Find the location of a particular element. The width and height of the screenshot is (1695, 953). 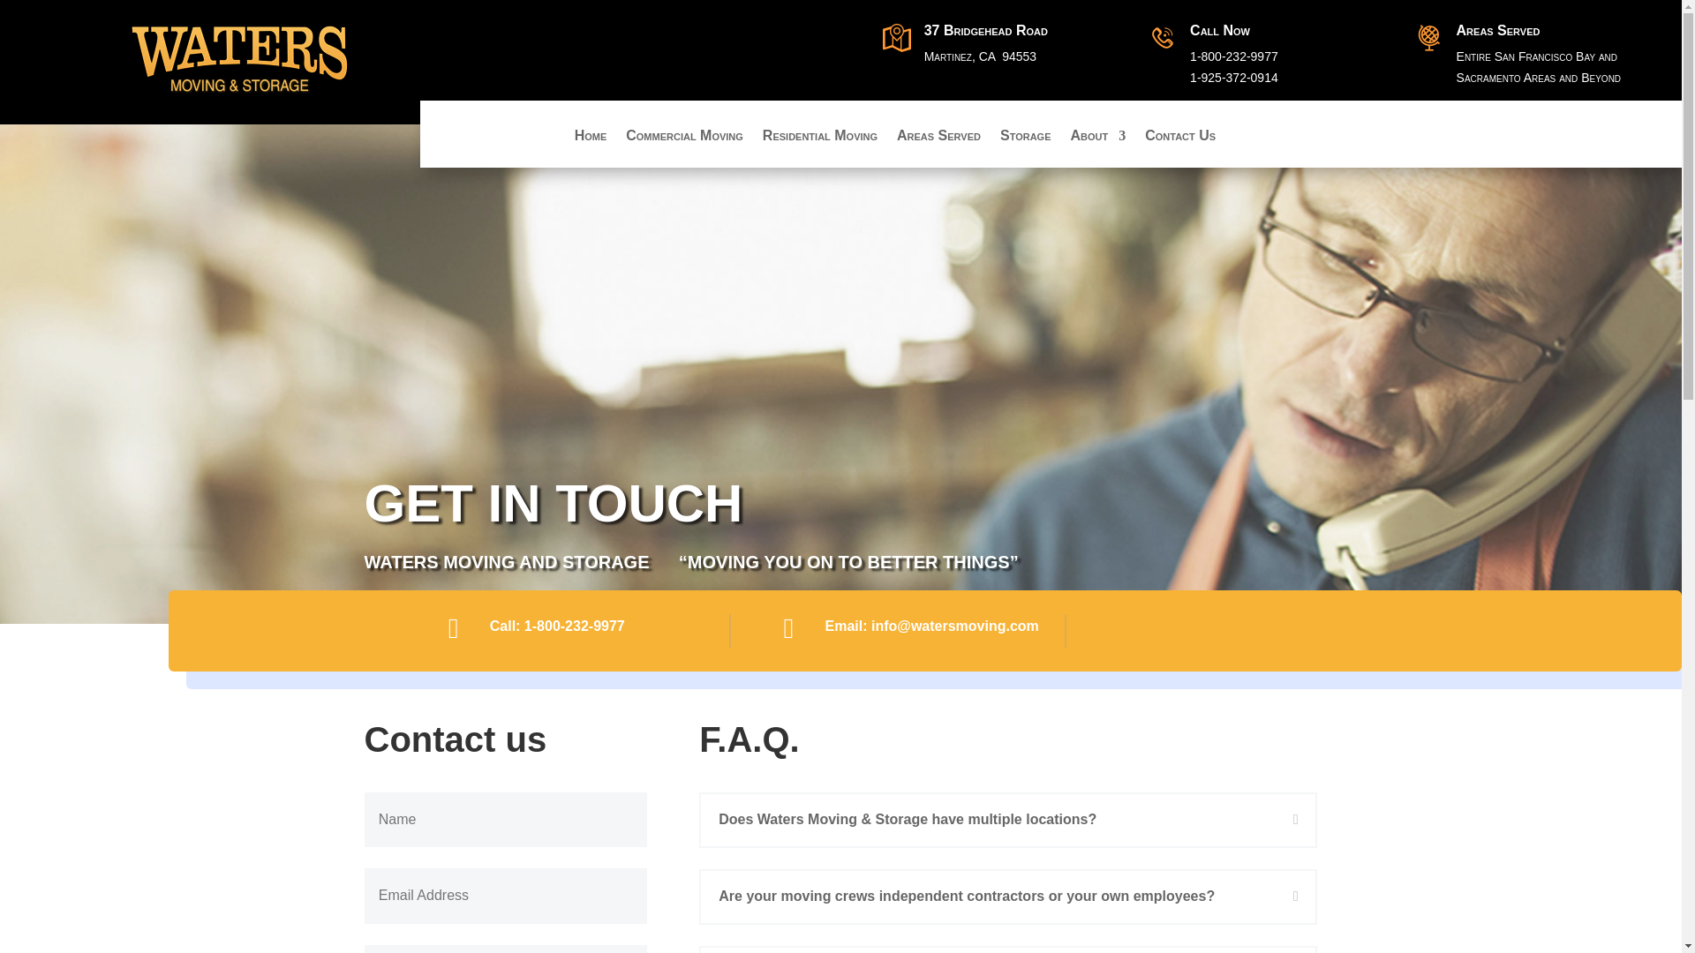

Residential Moving is located at coordinates (820, 148).